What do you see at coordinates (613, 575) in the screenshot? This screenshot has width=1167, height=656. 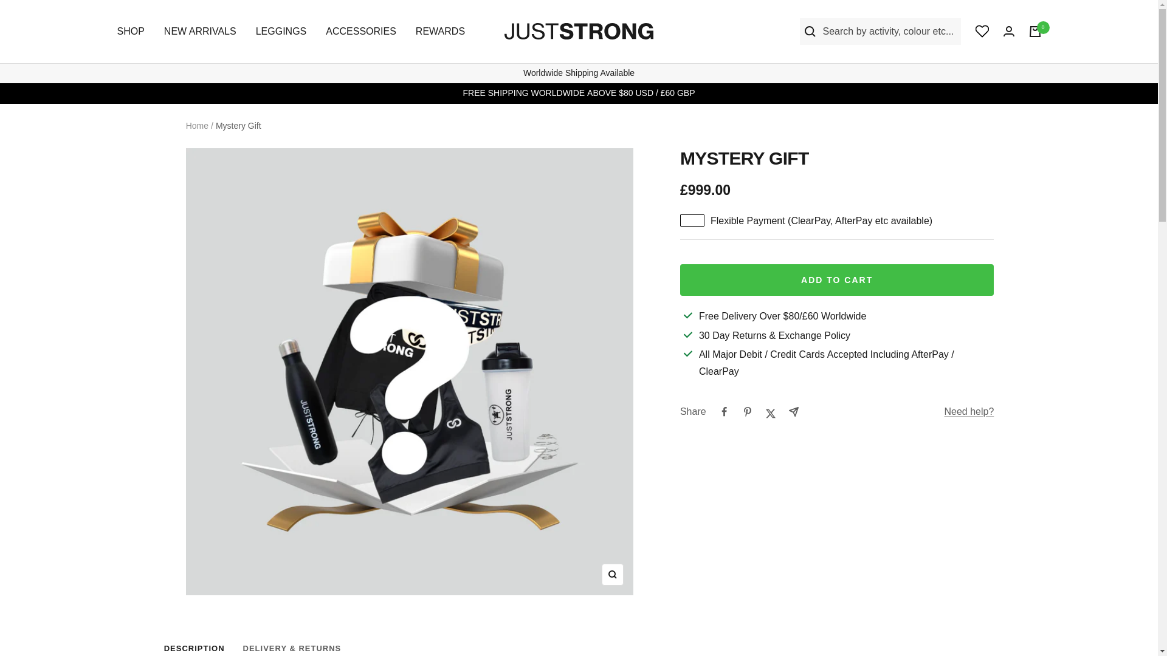 I see `Zoom` at bounding box center [613, 575].